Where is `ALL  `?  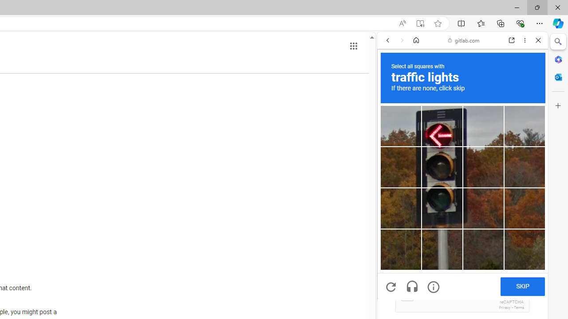 ALL   is located at coordinates (391, 101).